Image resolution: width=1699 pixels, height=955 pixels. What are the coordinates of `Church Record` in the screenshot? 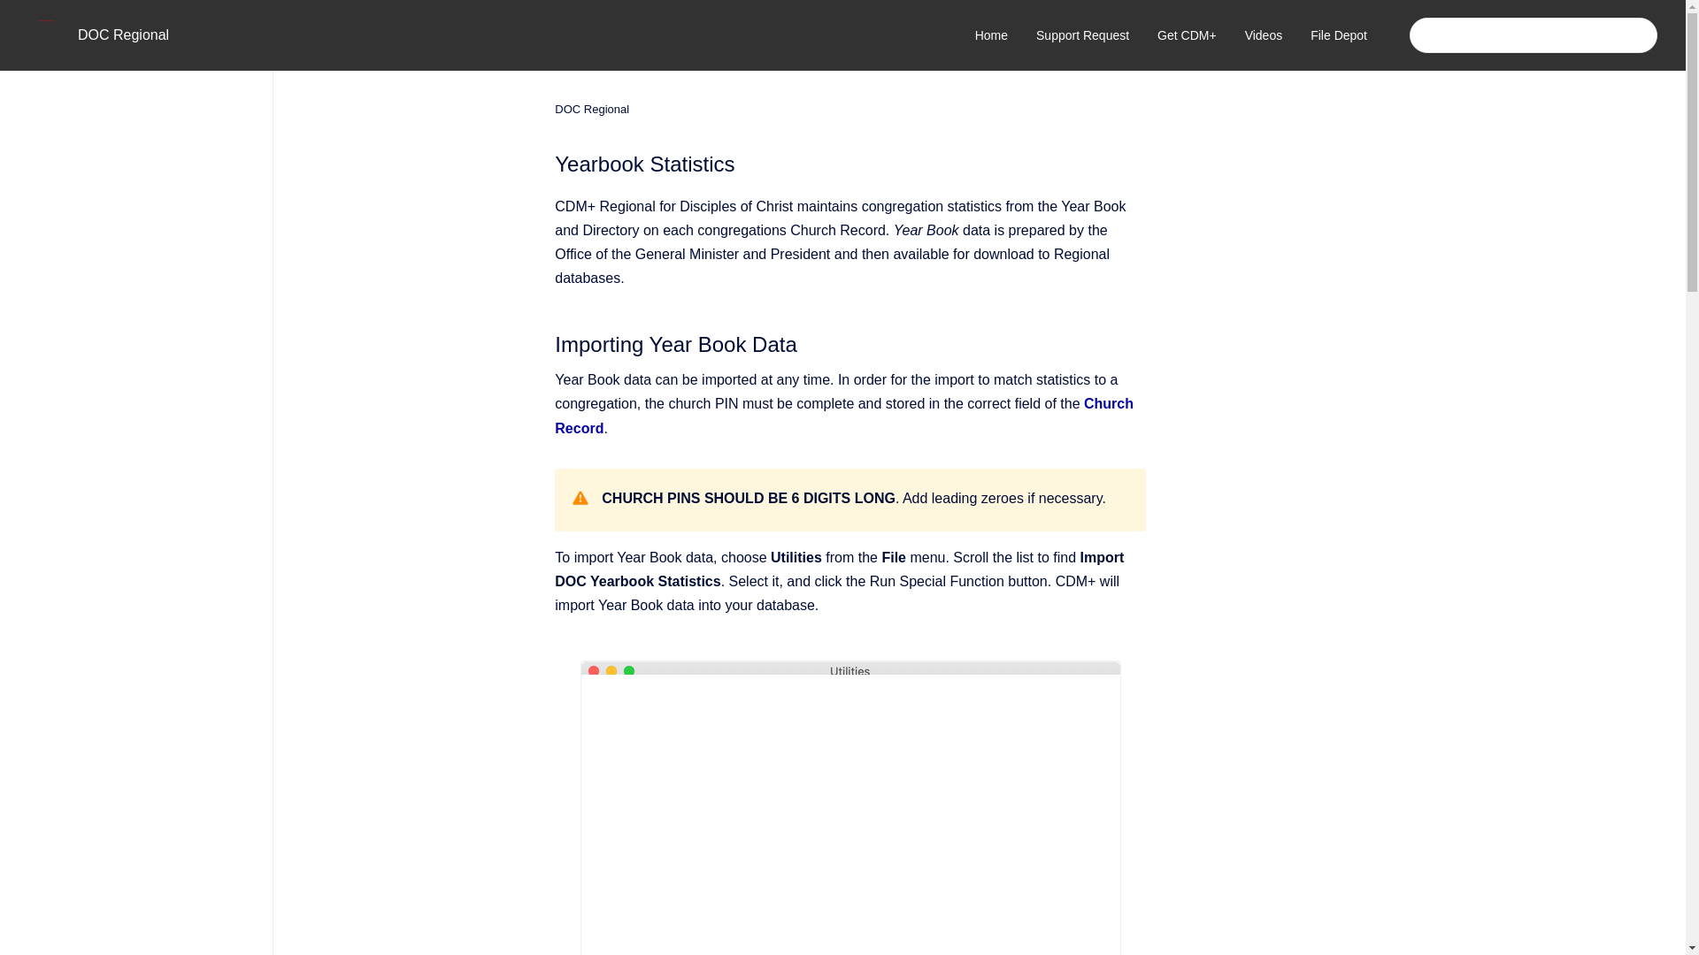 It's located at (844, 416).